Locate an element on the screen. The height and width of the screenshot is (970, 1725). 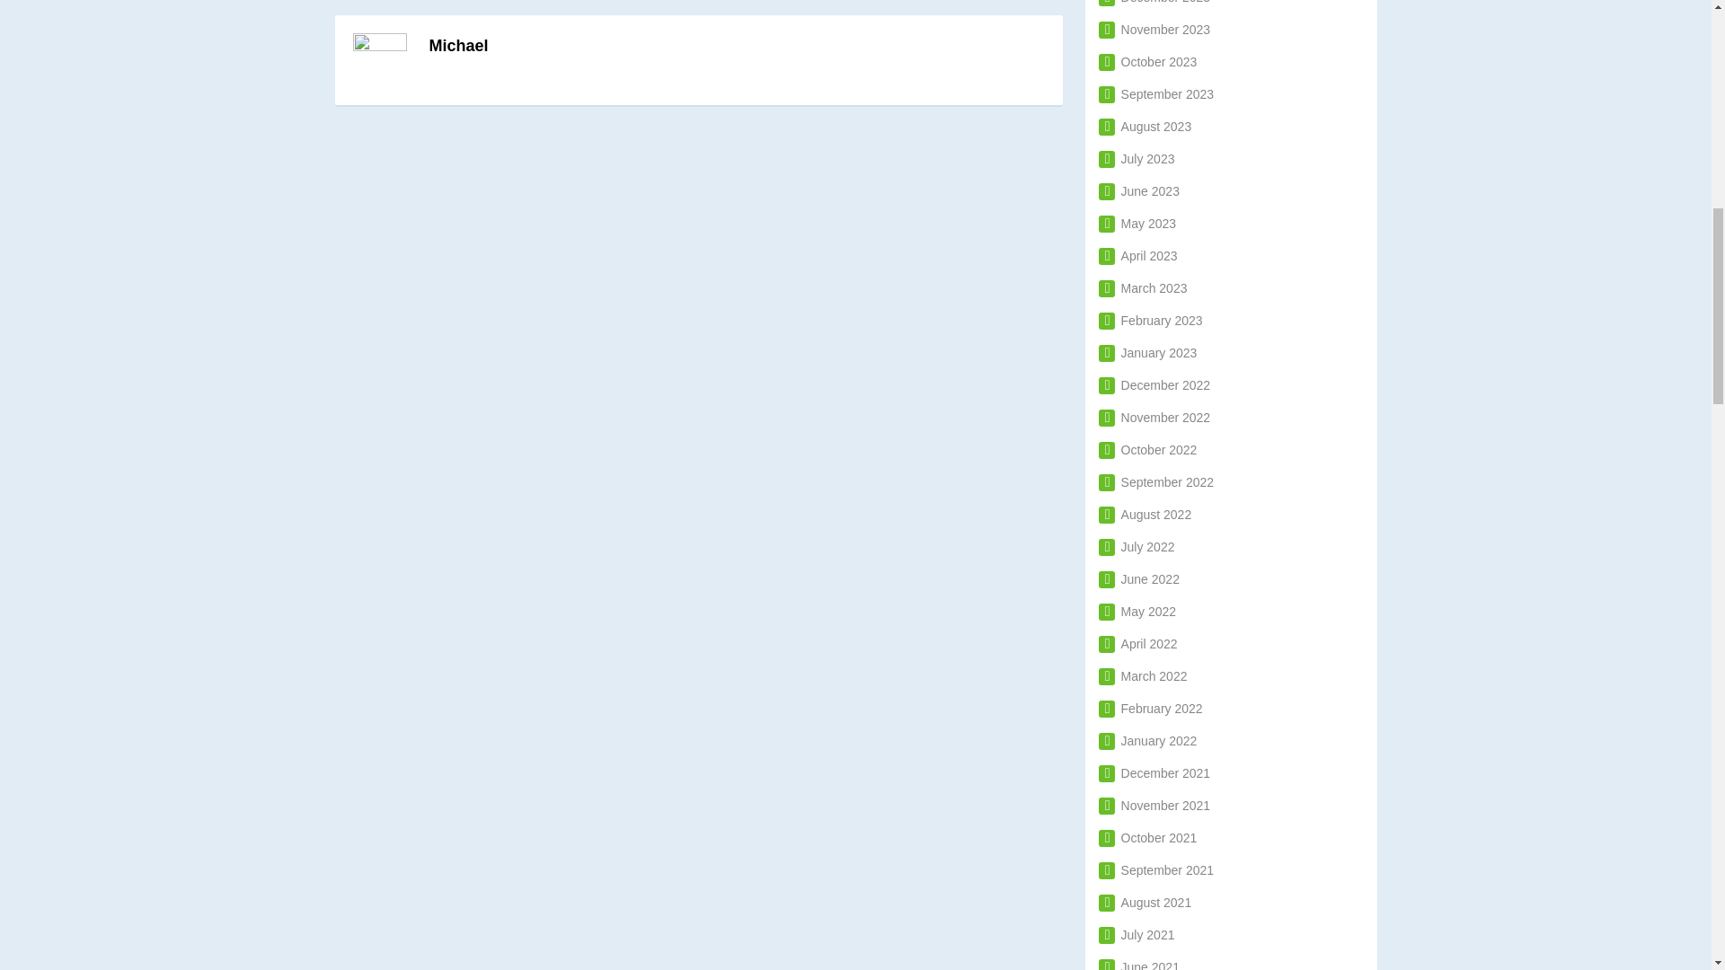
June 2023 is located at coordinates (1139, 191).